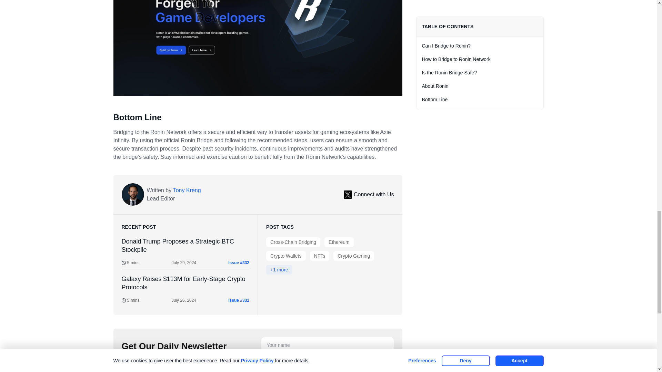 The width and height of the screenshot is (662, 372). I want to click on Tony Kreng, so click(187, 190).